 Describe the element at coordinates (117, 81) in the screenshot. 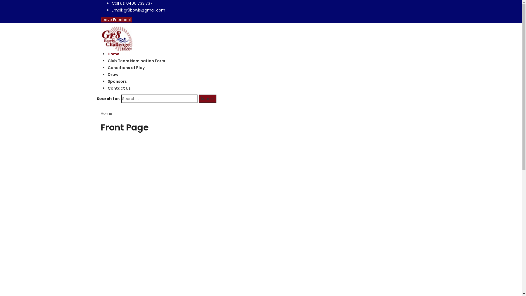

I see `Sponsors` at that location.